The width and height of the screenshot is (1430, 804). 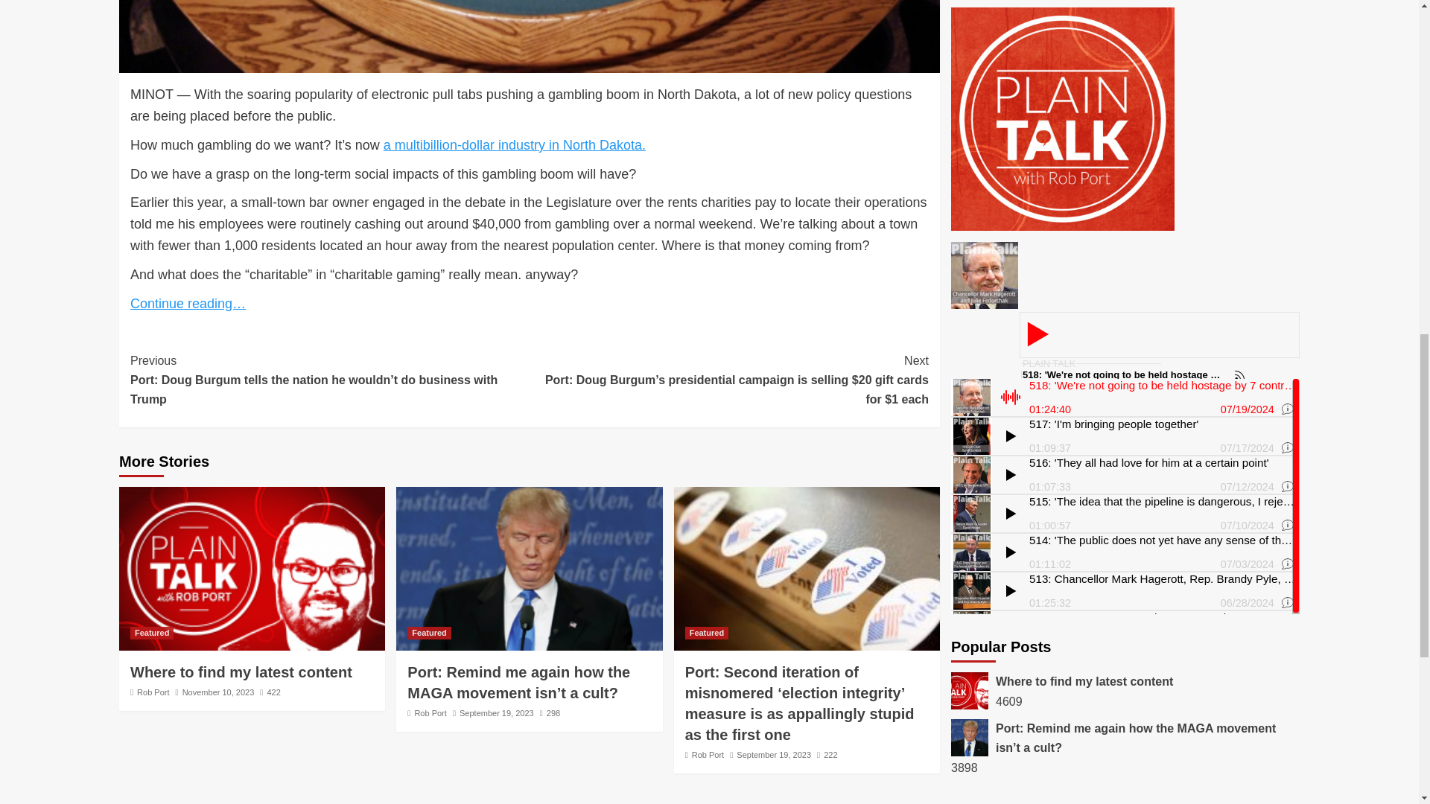 What do you see at coordinates (153, 692) in the screenshot?
I see `Rob Port` at bounding box center [153, 692].